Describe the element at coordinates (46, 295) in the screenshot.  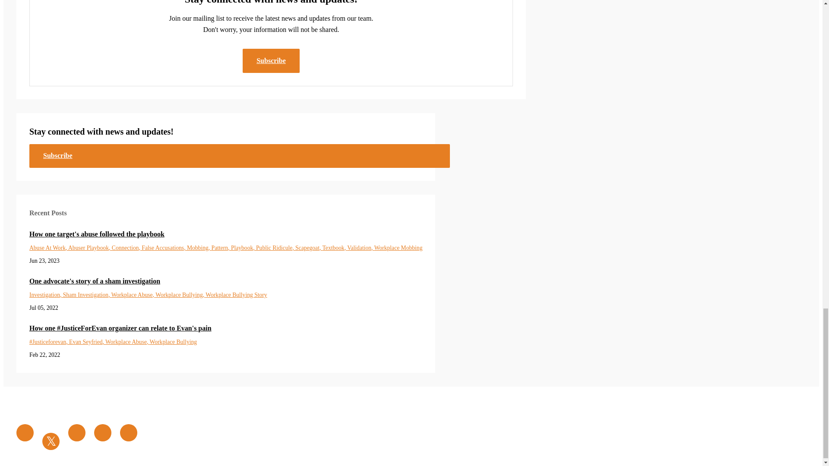
I see `Investigation` at that location.